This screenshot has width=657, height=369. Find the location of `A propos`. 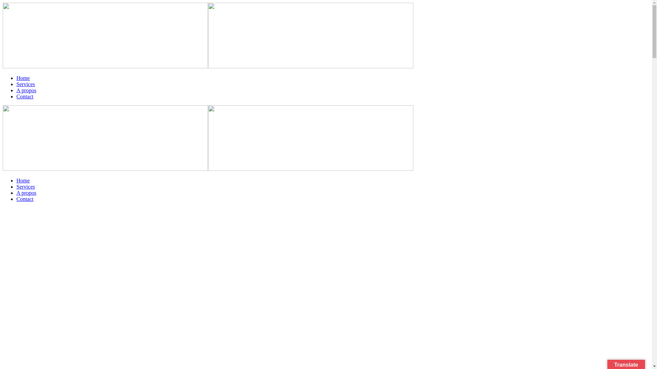

A propos is located at coordinates (26, 193).